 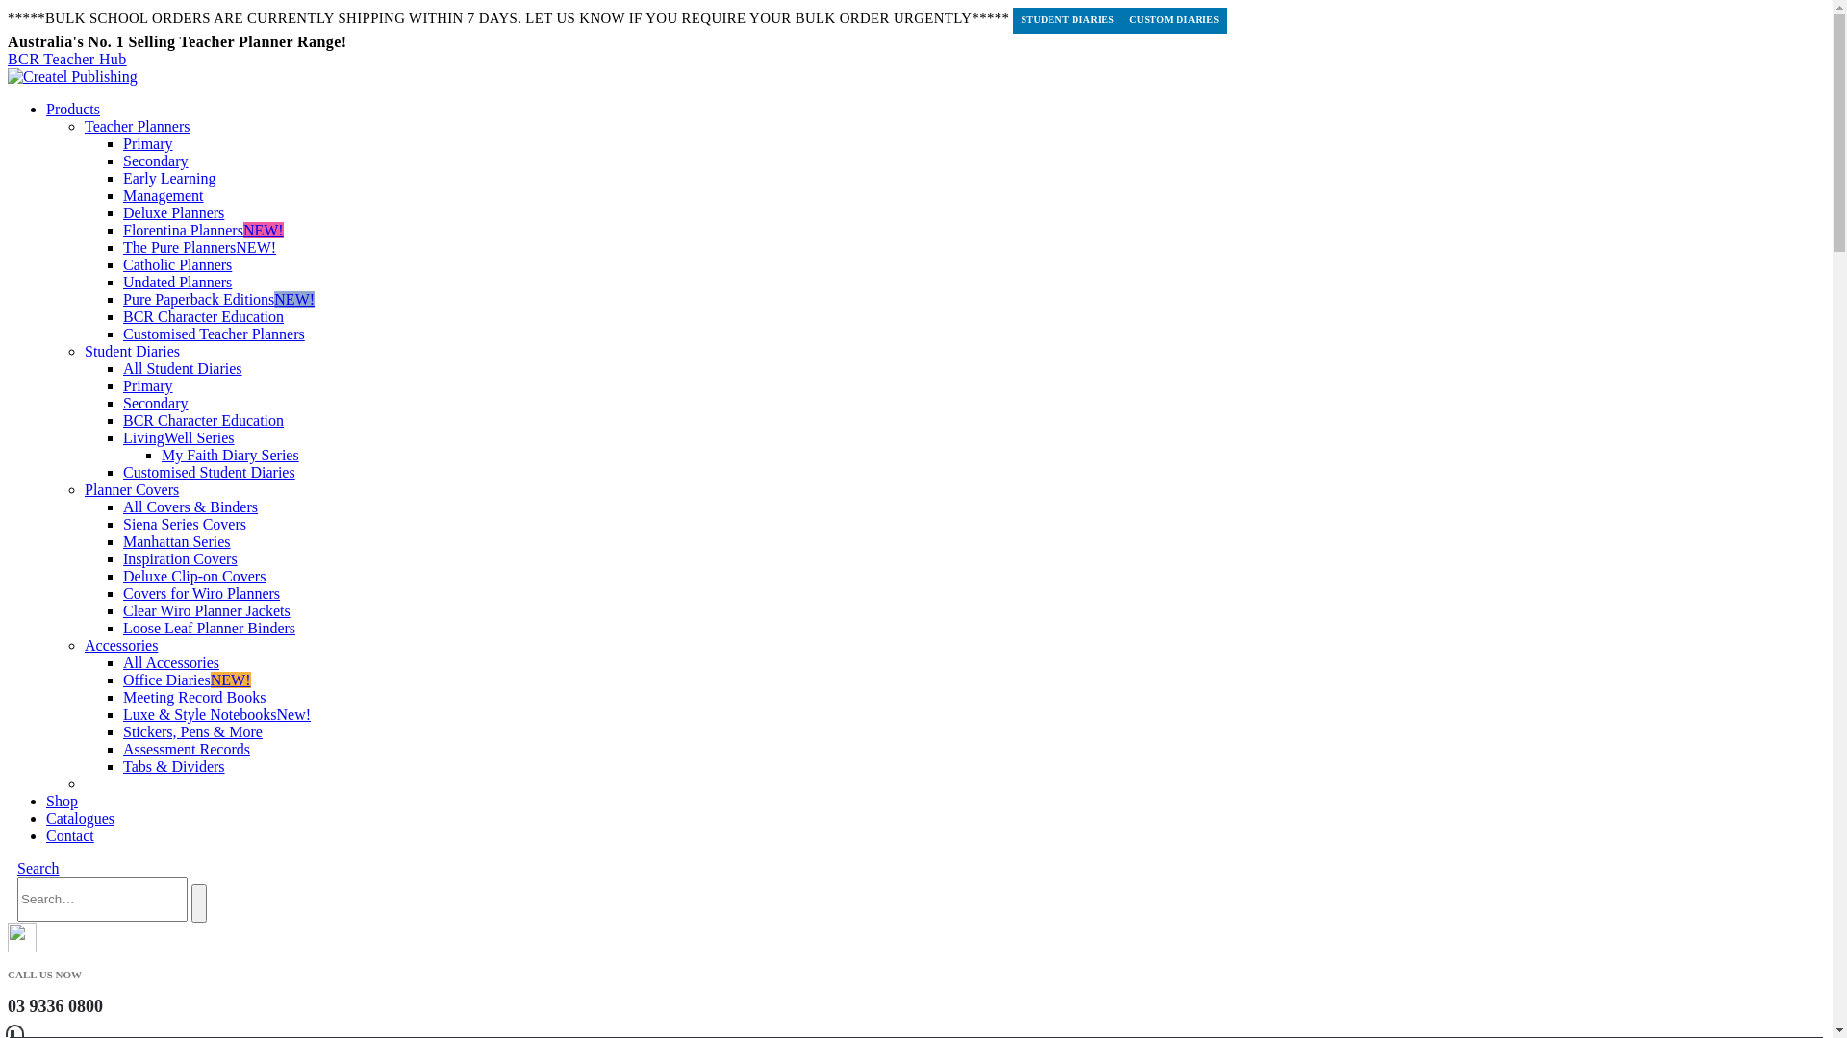 What do you see at coordinates (207, 611) in the screenshot?
I see `Clear Wiro Planner Jackets` at bounding box center [207, 611].